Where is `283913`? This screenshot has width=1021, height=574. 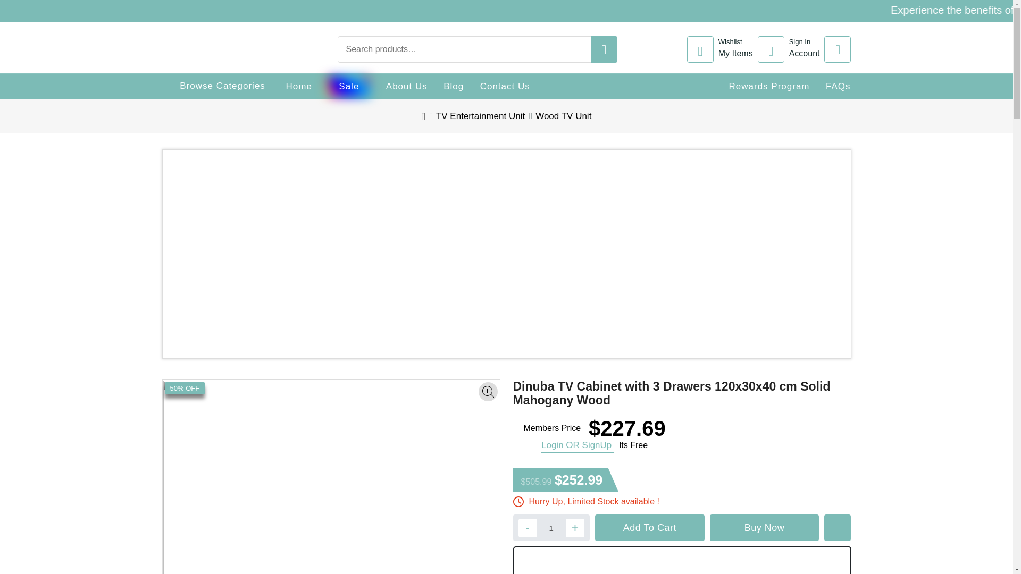
283913 is located at coordinates (838, 86).